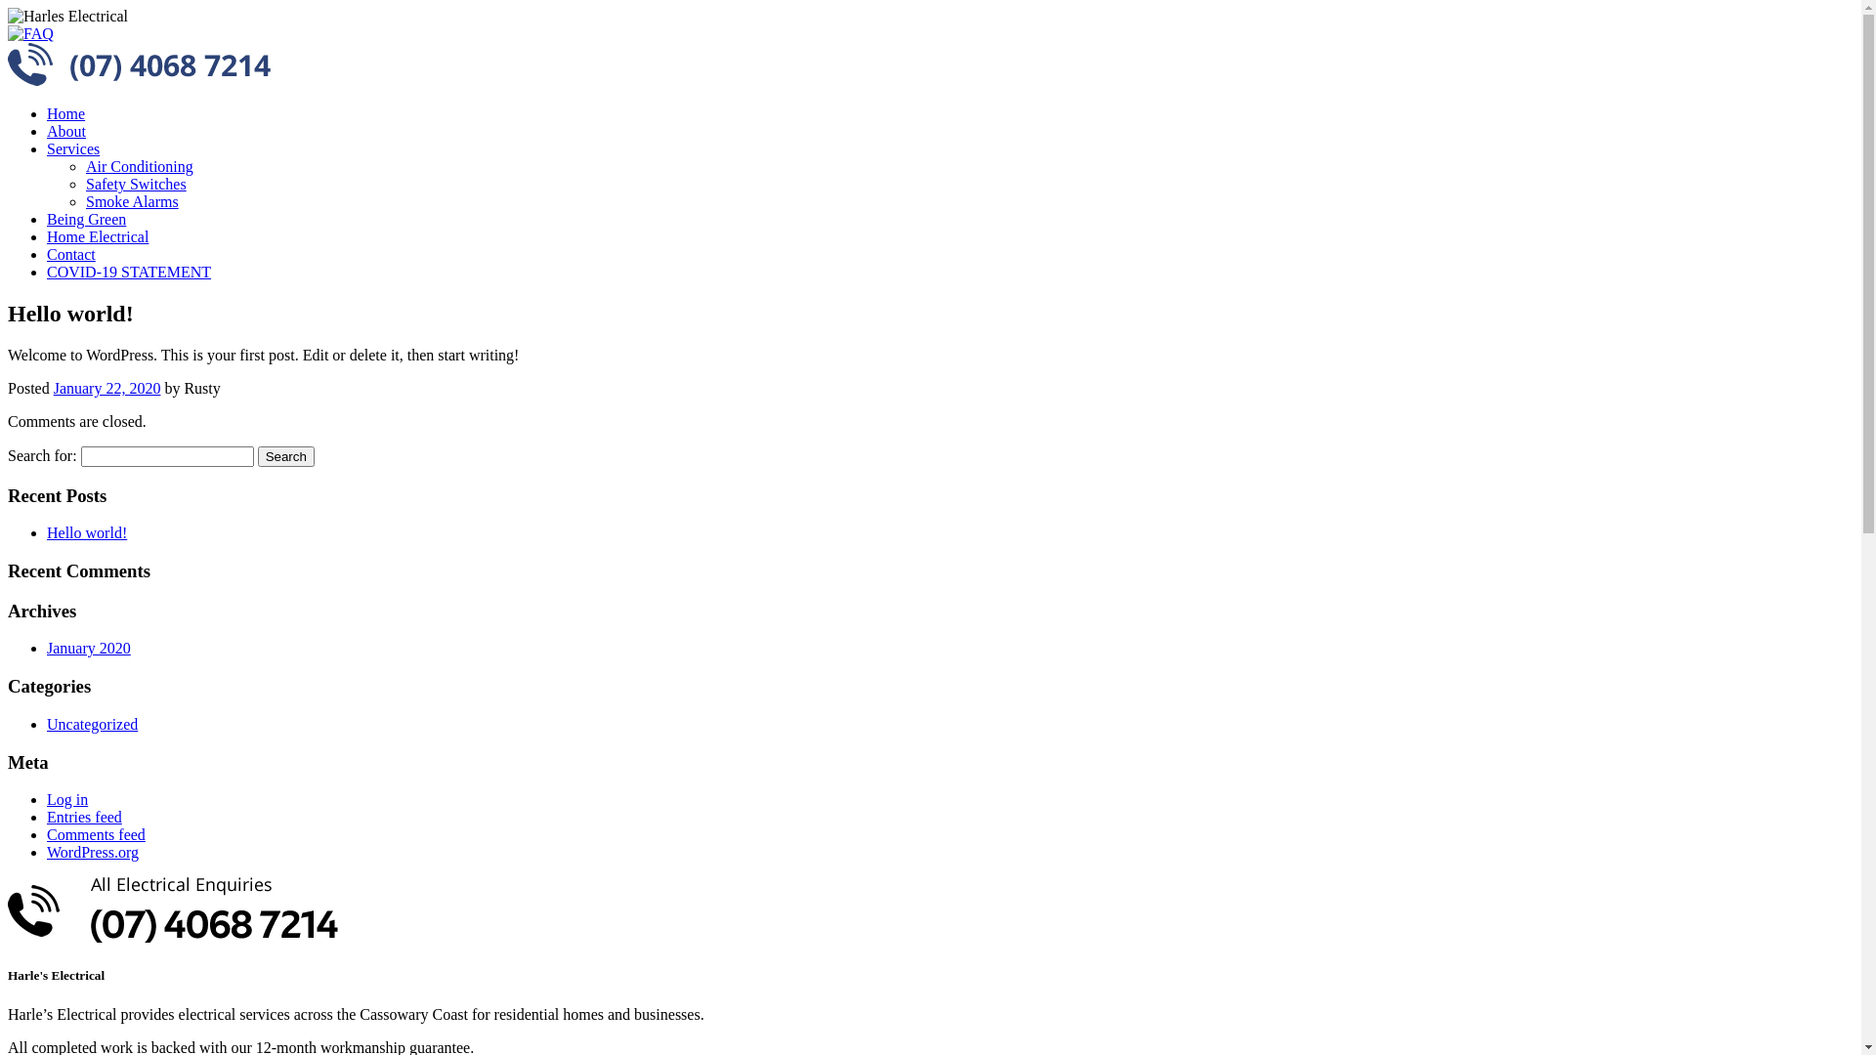 Image resolution: width=1876 pixels, height=1055 pixels. I want to click on Log in, so click(67, 799).